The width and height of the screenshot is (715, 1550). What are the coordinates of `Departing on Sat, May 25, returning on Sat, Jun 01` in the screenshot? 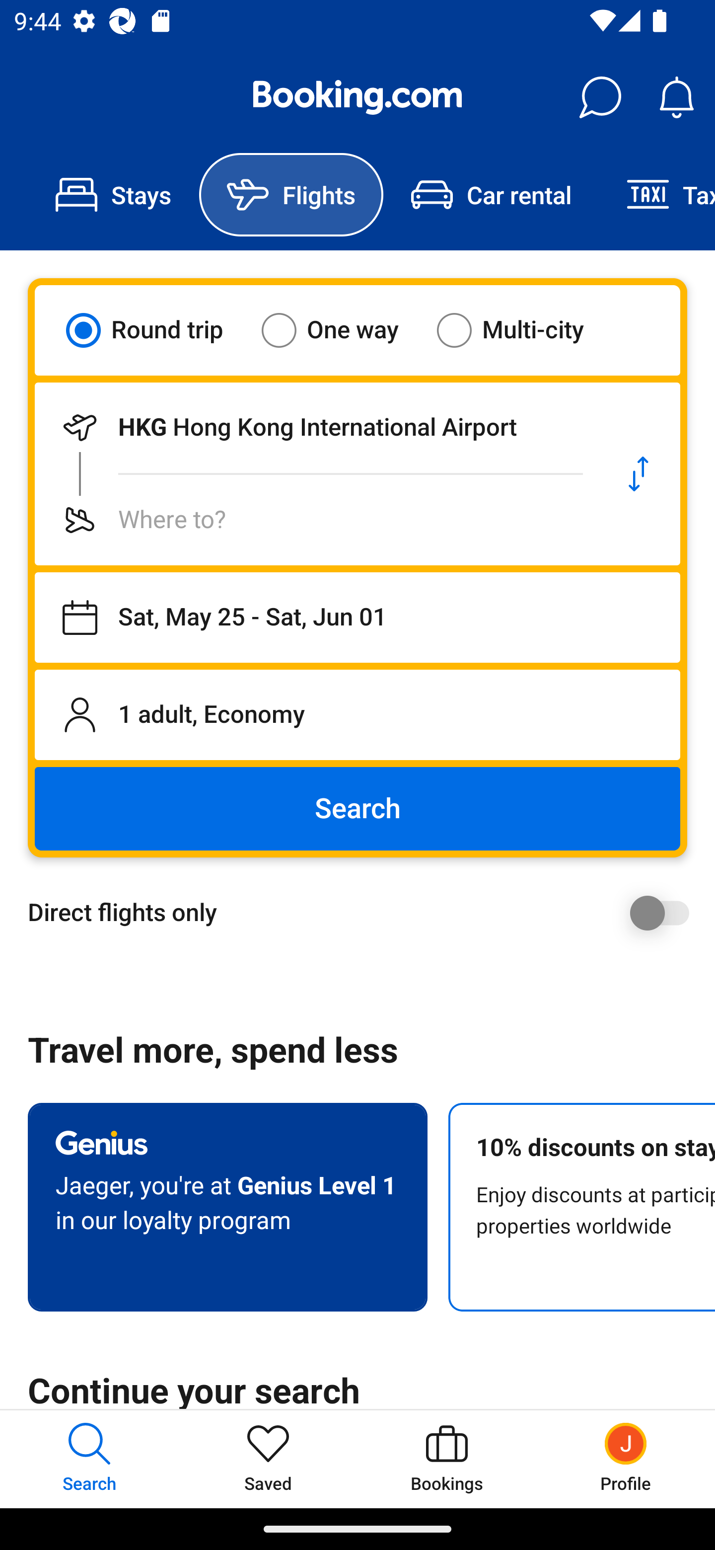 It's located at (357, 618).